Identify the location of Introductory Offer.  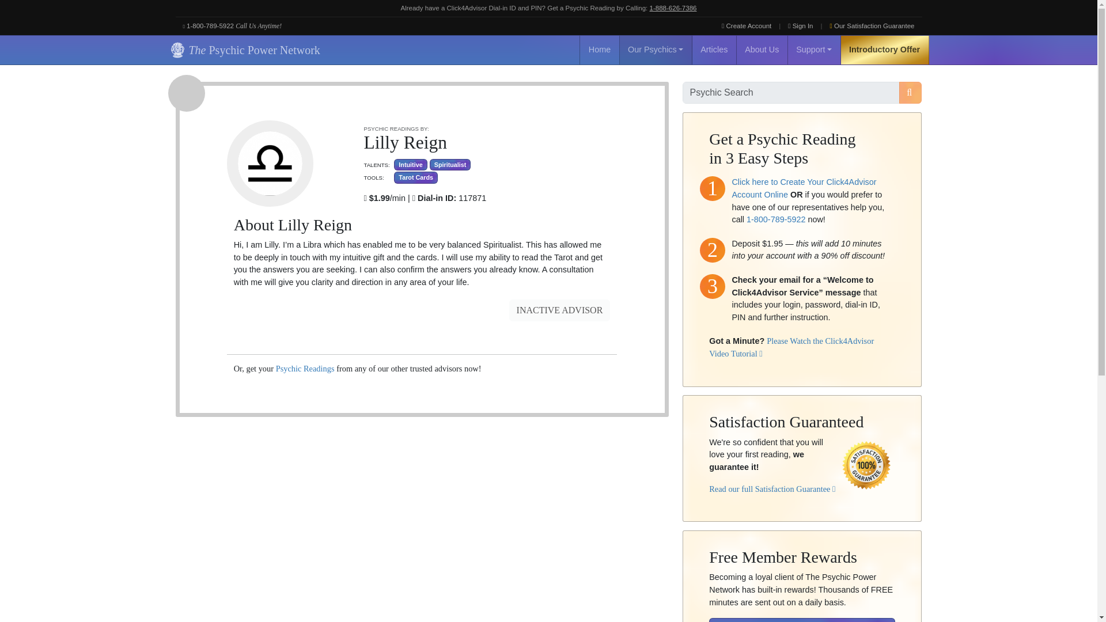
(885, 50).